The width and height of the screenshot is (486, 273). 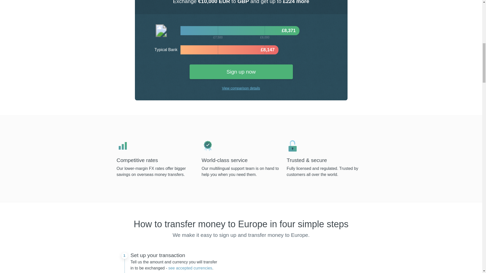 I want to click on see accepted currencies, so click(x=190, y=268).